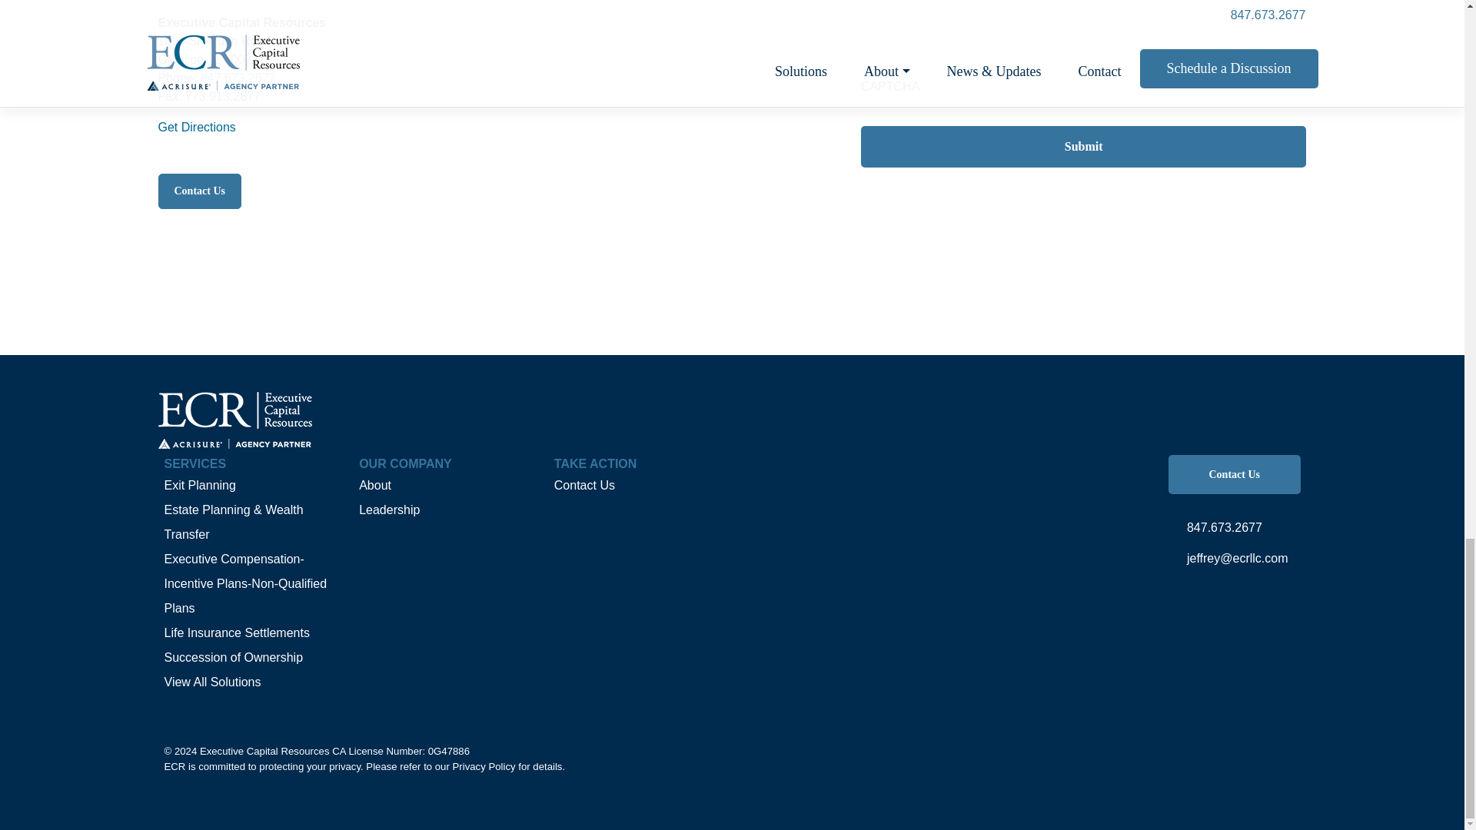 This screenshot has width=1476, height=830. Describe the element at coordinates (1083, 147) in the screenshot. I see `Submit` at that location.